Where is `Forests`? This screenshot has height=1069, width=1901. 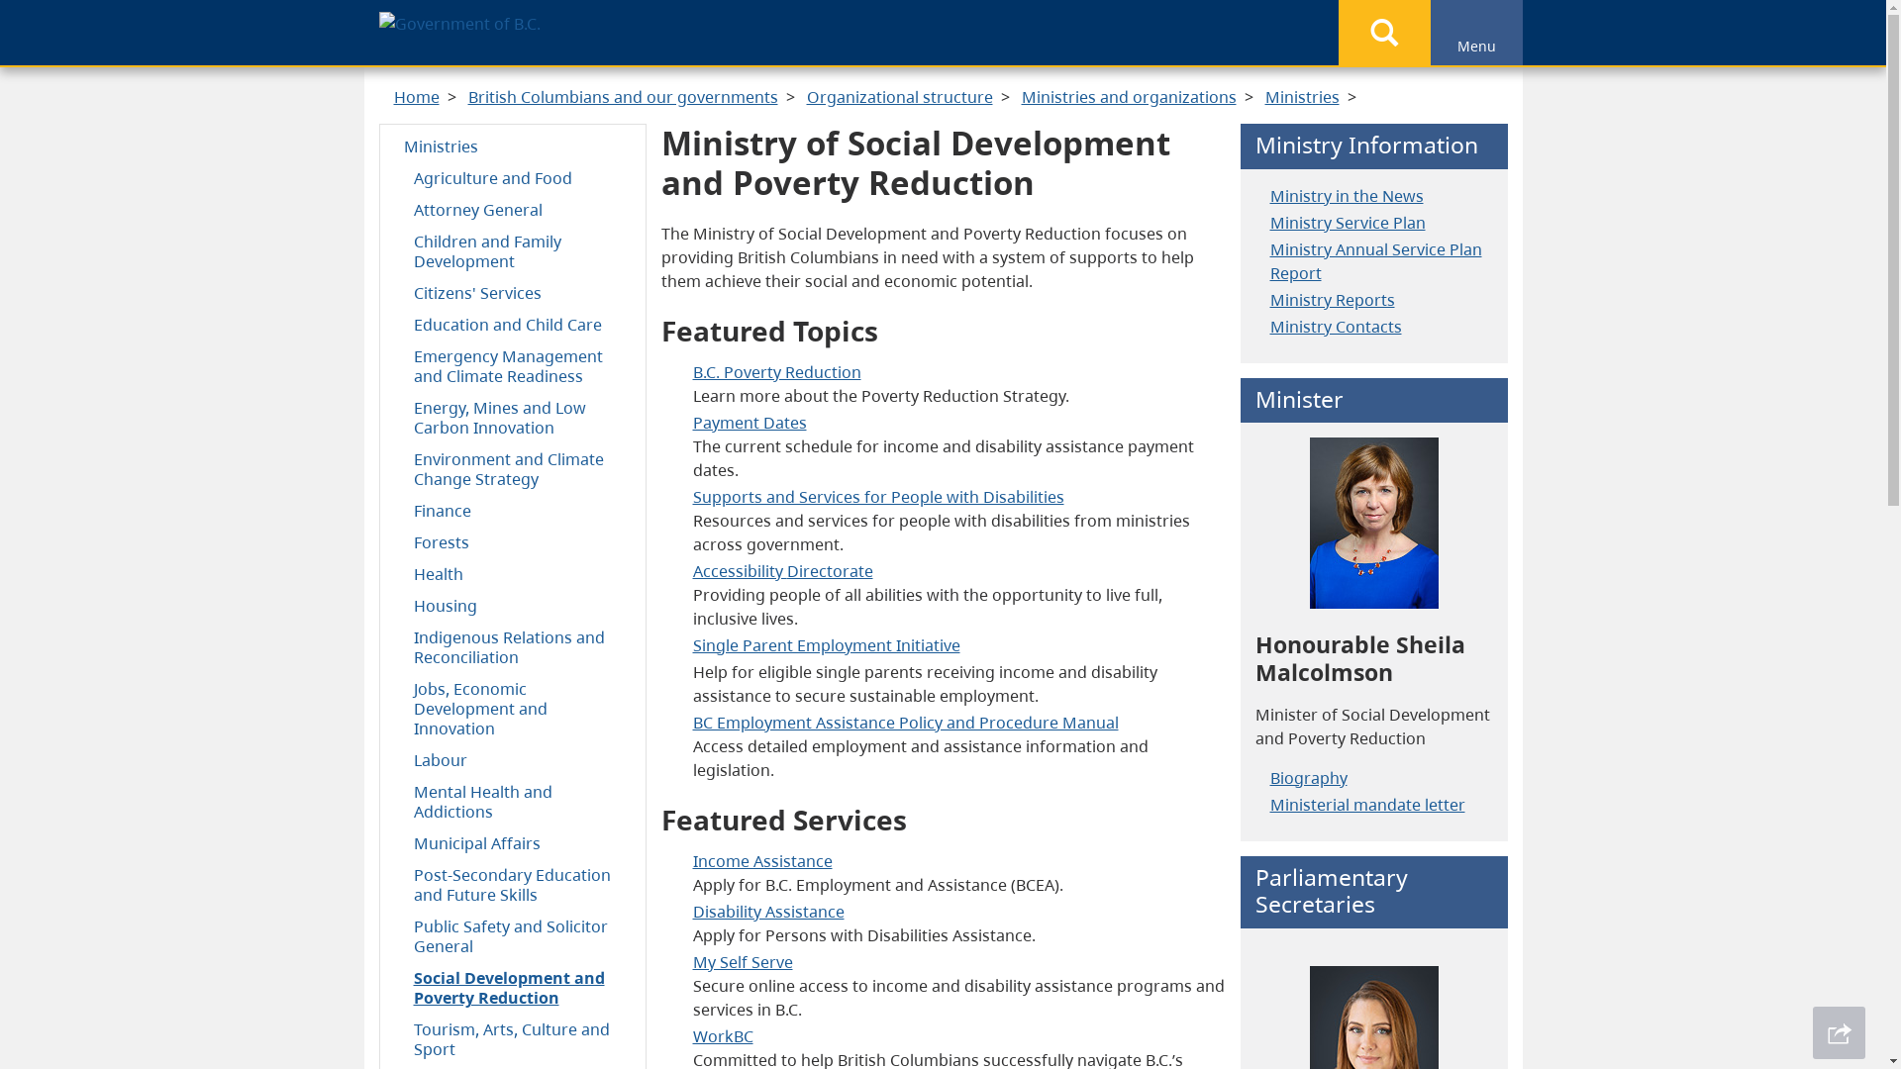
Forests is located at coordinates (513, 541).